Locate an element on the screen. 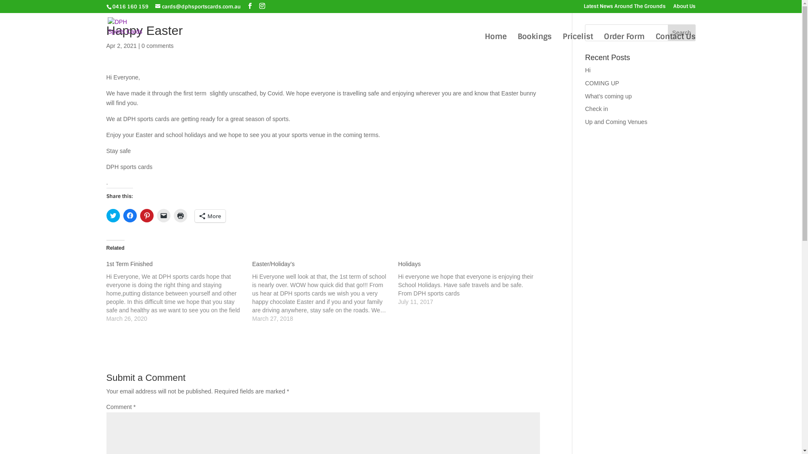 The height and width of the screenshot is (454, 808). More is located at coordinates (210, 216).